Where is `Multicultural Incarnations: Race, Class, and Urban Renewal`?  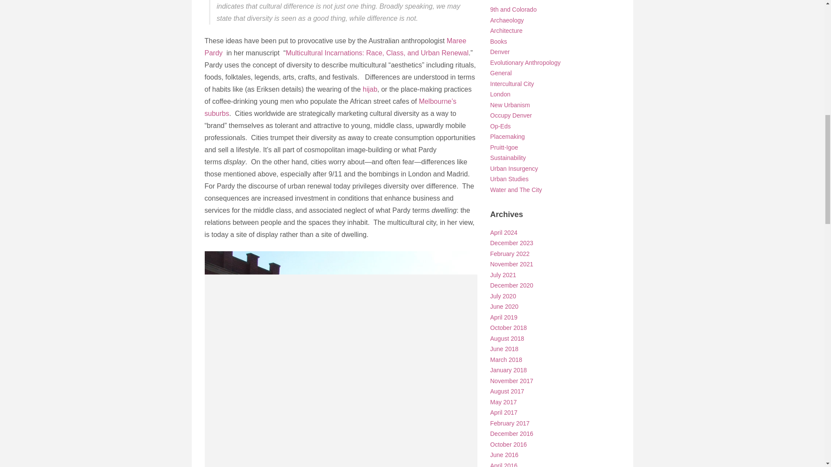 Multicultural Incarnations: Race, Class, and Urban Renewal is located at coordinates (377, 53).